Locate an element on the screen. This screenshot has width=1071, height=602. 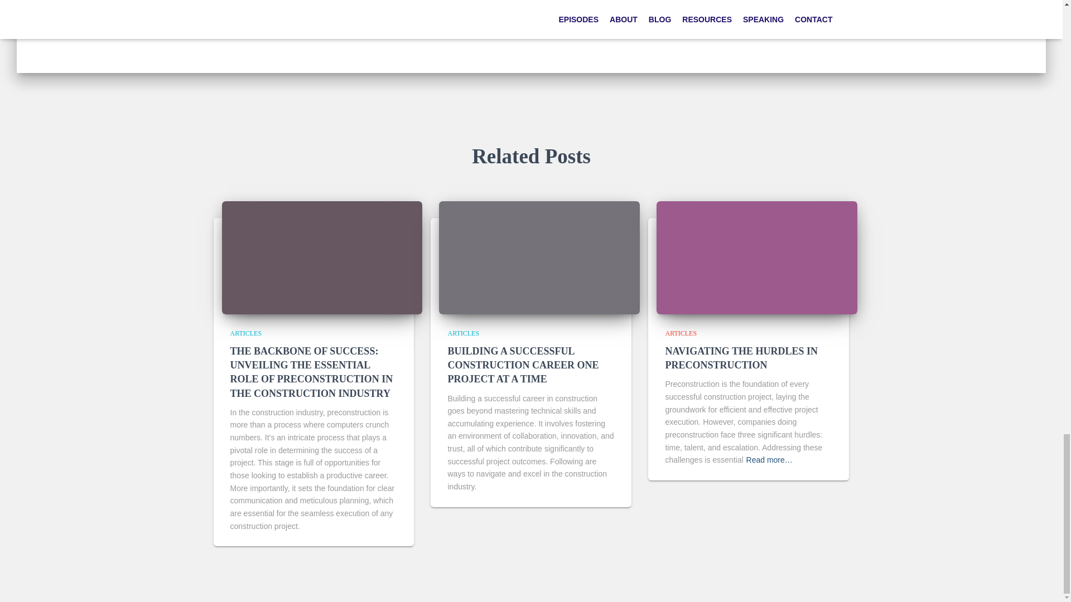
View all posts in Articles is located at coordinates (681, 333).